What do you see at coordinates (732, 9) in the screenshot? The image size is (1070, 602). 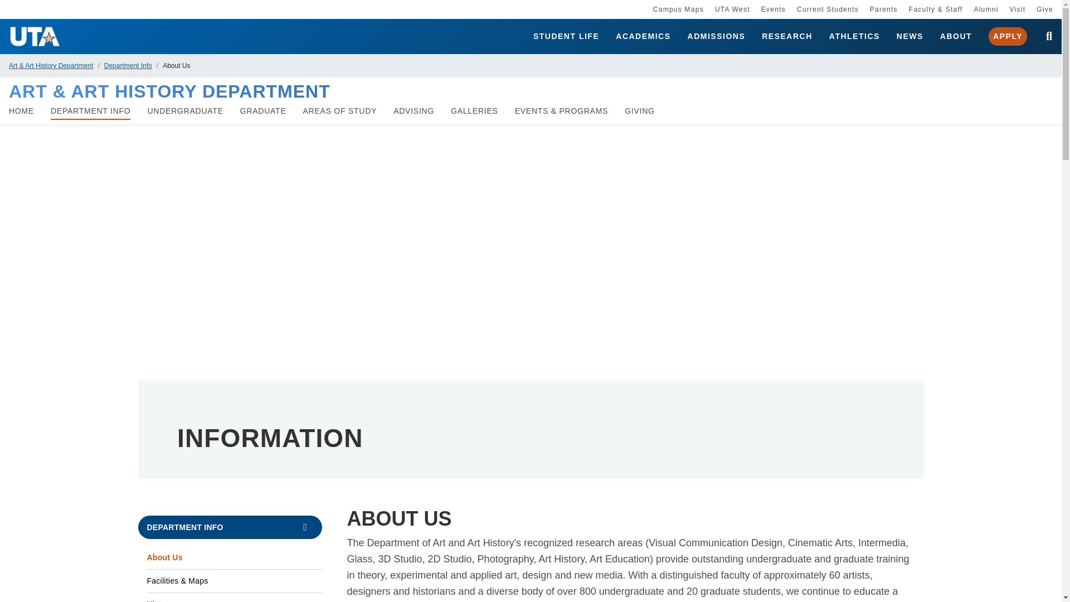 I see `U T A West` at bounding box center [732, 9].